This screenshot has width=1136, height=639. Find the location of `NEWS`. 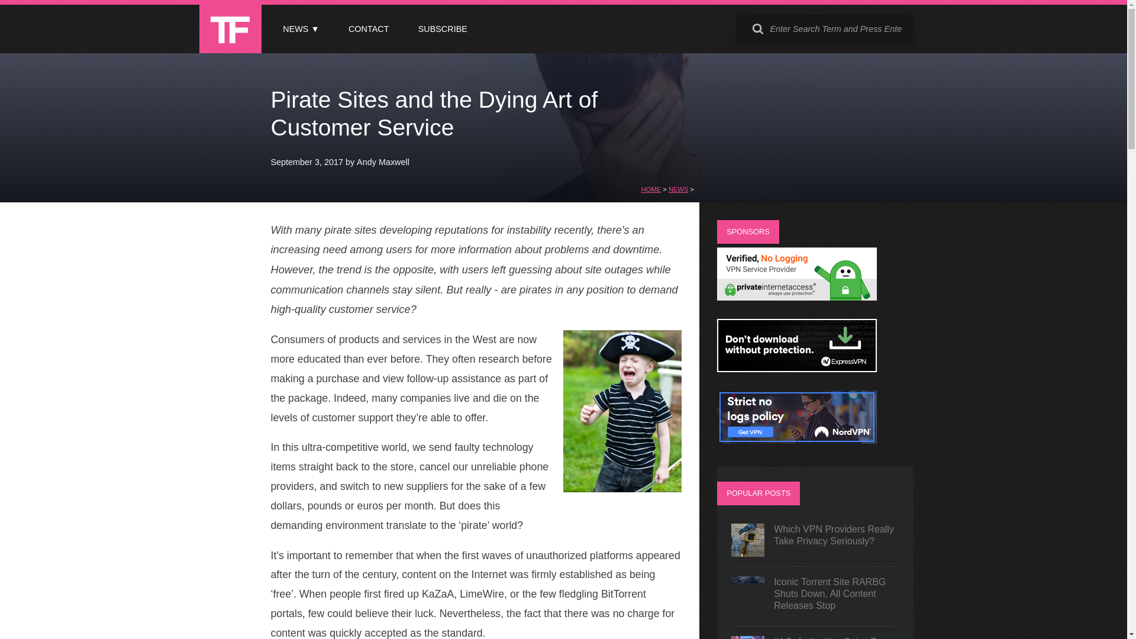

NEWS is located at coordinates (678, 189).